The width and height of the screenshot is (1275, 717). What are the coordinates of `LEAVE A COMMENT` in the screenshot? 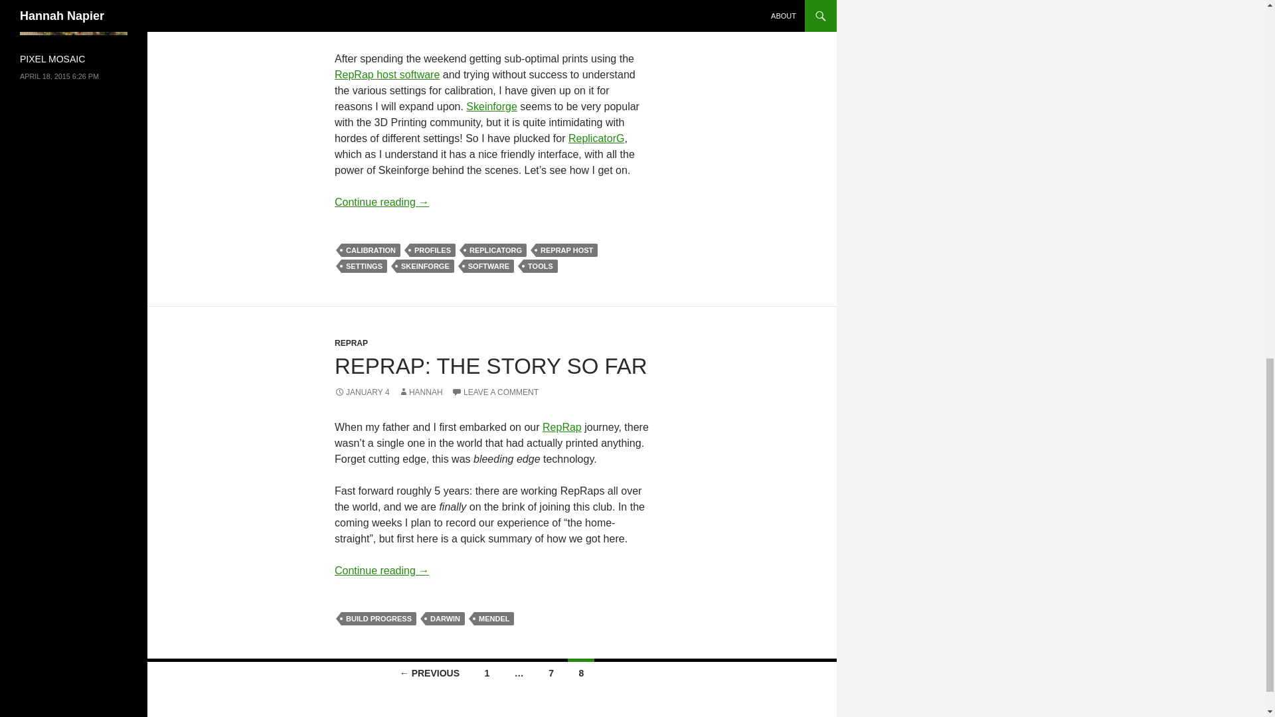 It's located at (499, 24).